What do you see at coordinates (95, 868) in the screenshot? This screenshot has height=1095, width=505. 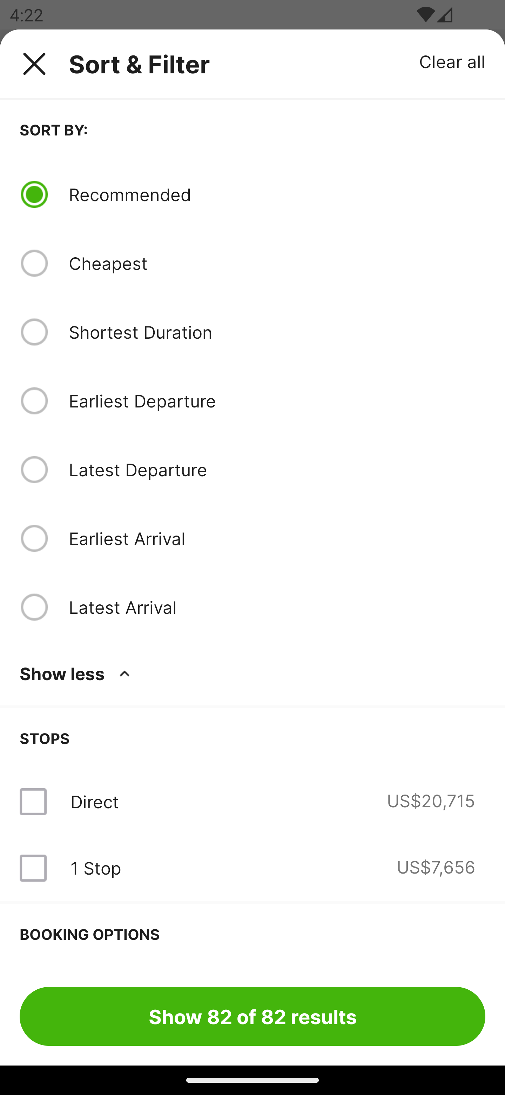 I see `1 Stop` at bounding box center [95, 868].